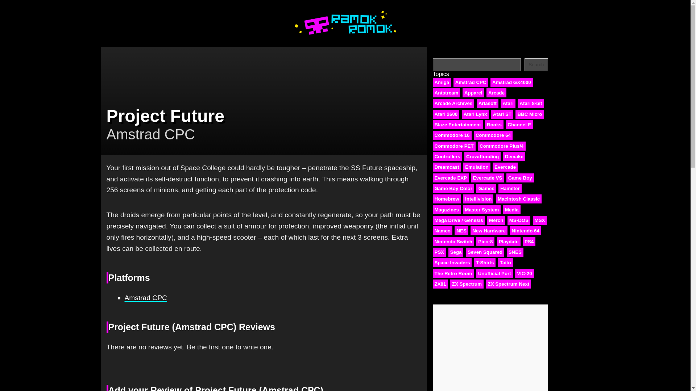 This screenshot has width=696, height=391. Describe the element at coordinates (487, 104) in the screenshot. I see `Arlasoft` at that location.